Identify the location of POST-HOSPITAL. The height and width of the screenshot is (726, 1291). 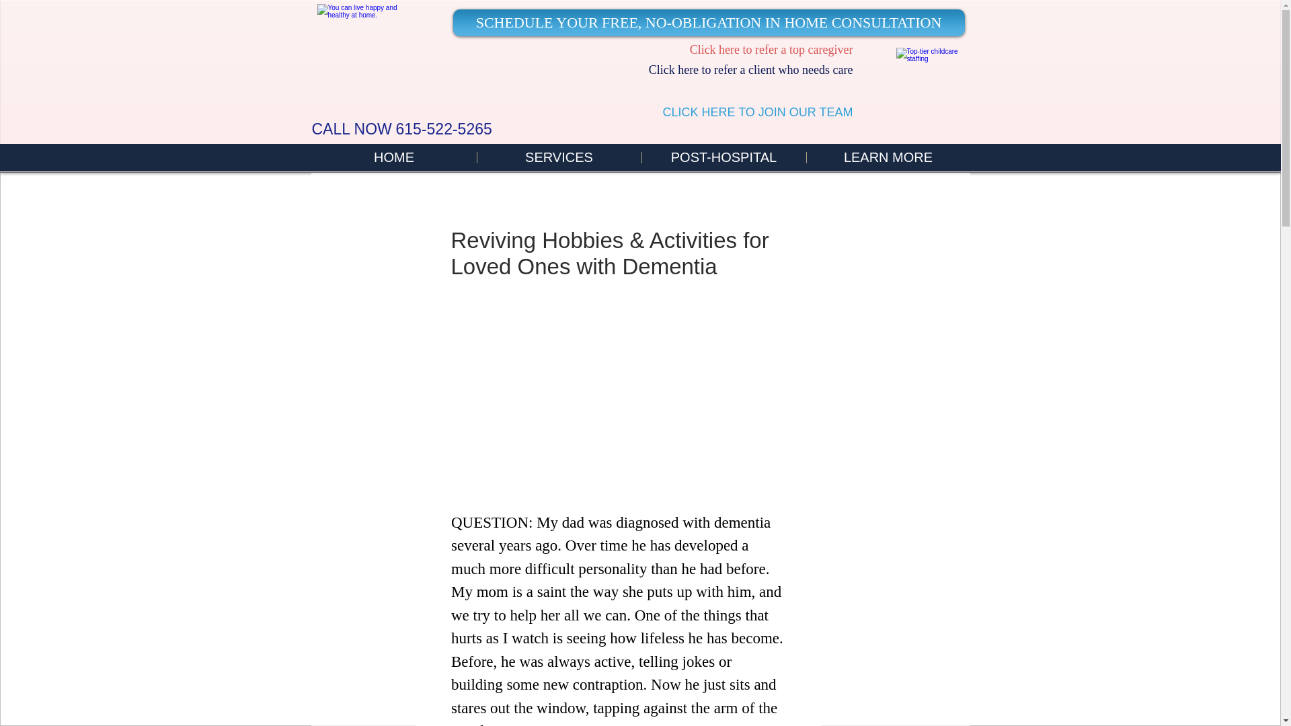
(723, 157).